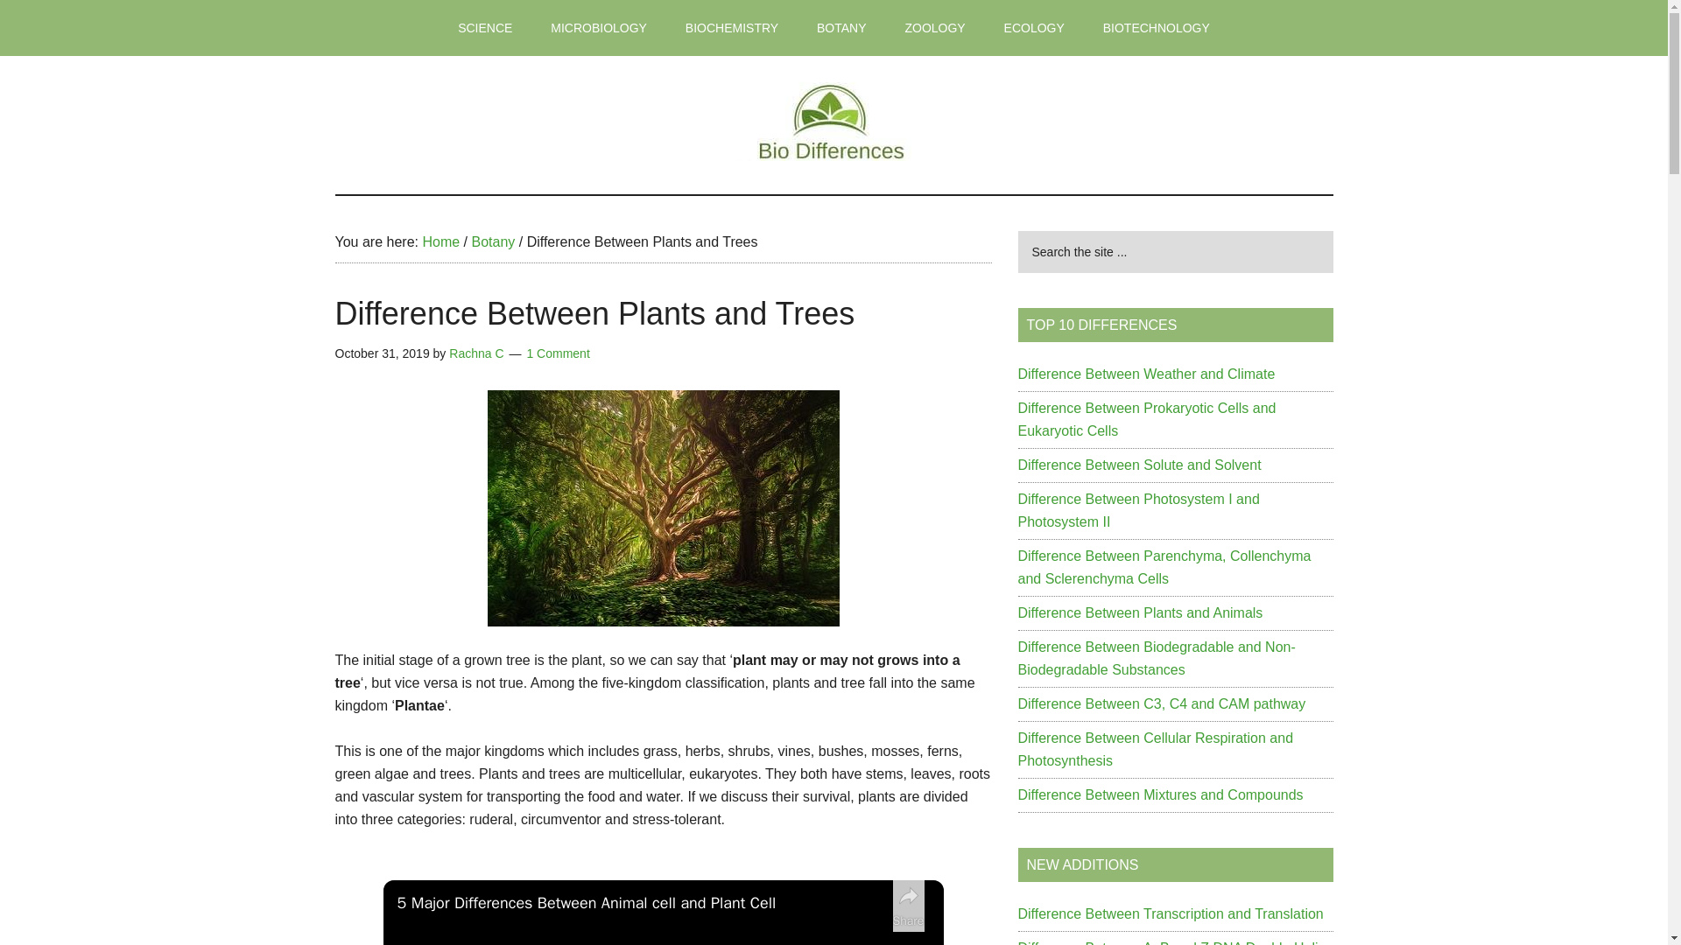  I want to click on 5 Major Differences Between Animal cell and Plant Cell, so click(640, 903).